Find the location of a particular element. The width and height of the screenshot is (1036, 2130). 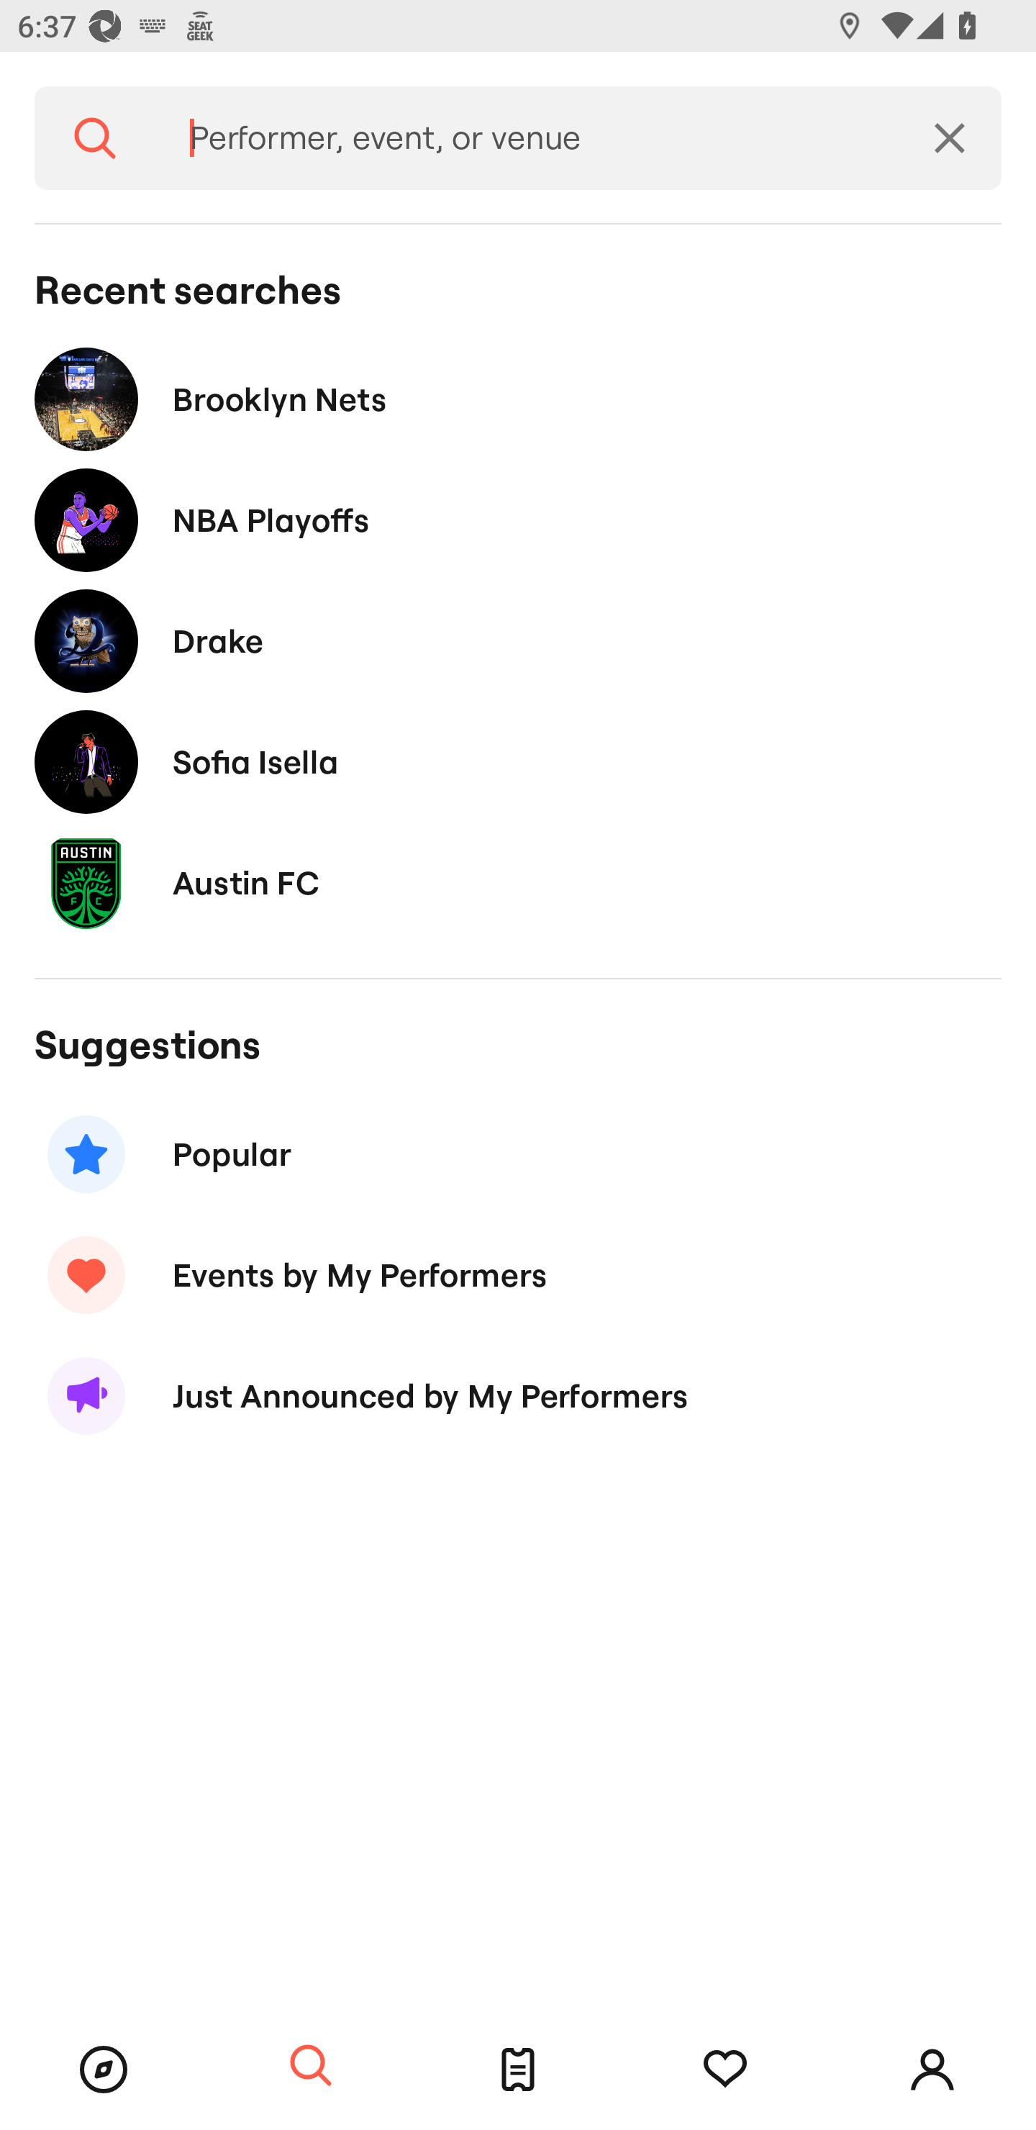

Austin FC is located at coordinates (518, 882).